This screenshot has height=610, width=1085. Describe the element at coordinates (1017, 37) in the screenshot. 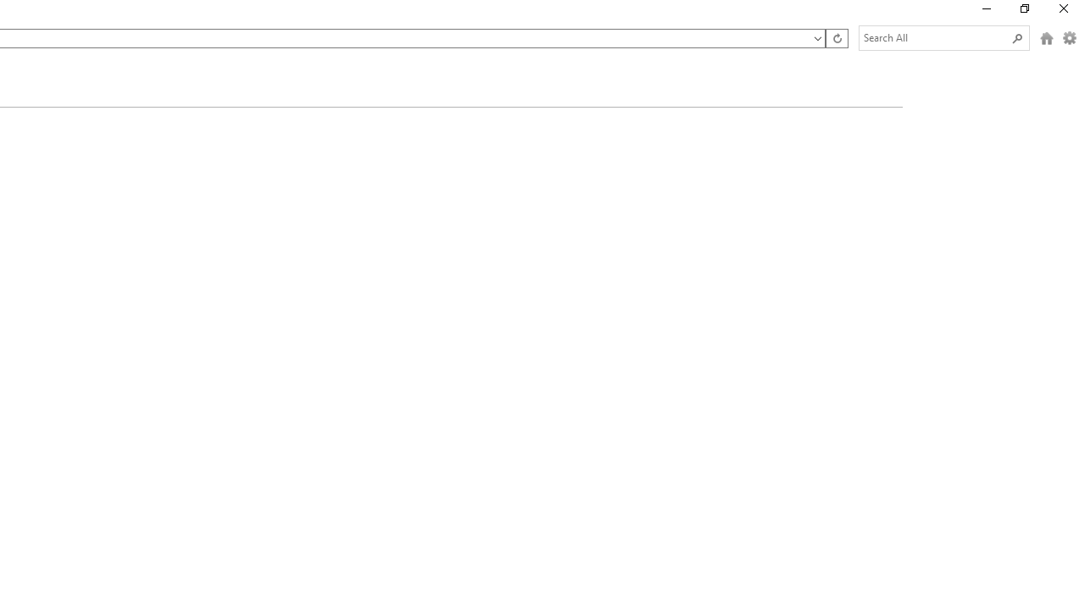

I see `Search` at that location.